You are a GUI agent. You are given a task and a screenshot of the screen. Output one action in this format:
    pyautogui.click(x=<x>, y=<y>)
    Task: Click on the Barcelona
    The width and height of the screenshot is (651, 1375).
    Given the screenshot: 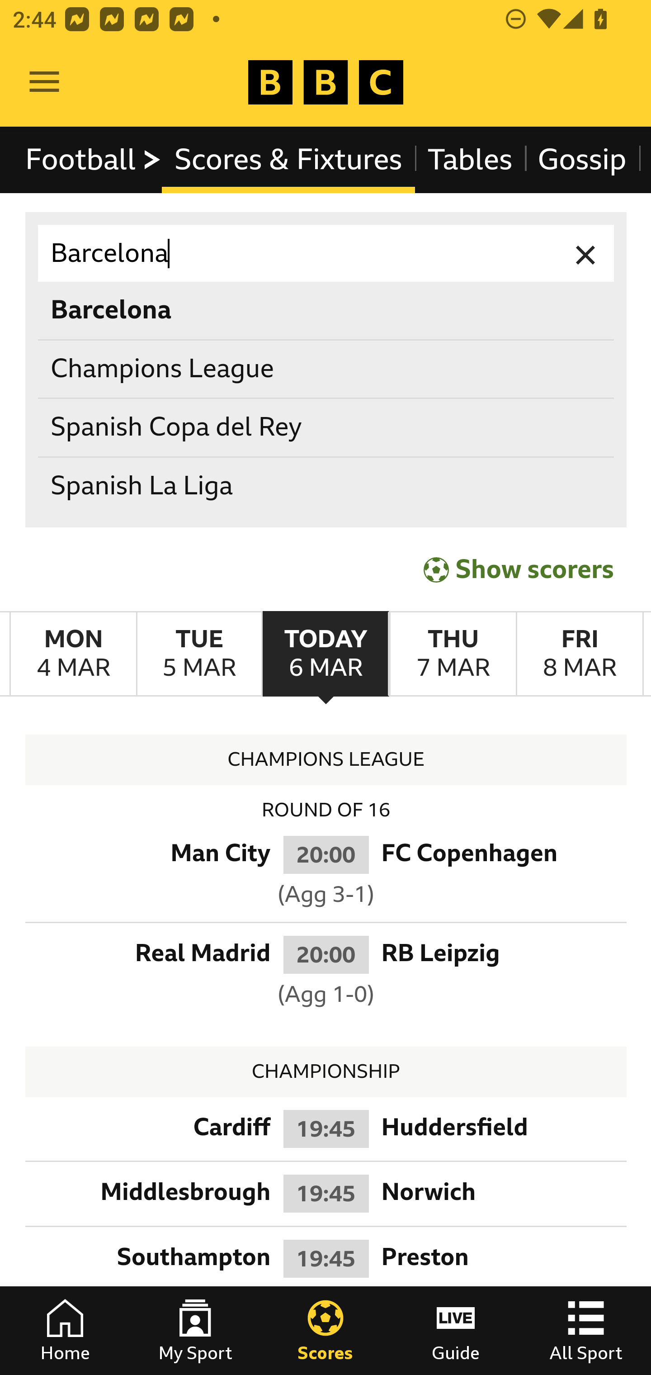 What is the action you would take?
    pyautogui.click(x=326, y=253)
    